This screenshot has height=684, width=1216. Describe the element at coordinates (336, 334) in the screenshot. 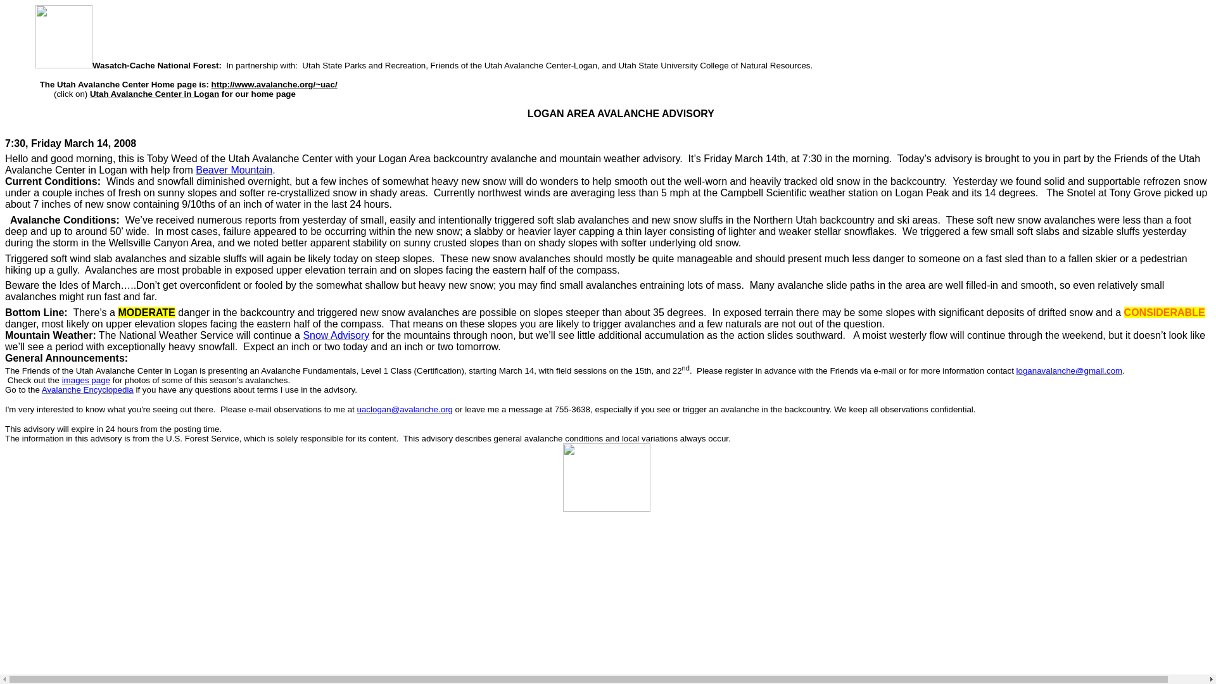

I see `Snow Advisory` at that location.